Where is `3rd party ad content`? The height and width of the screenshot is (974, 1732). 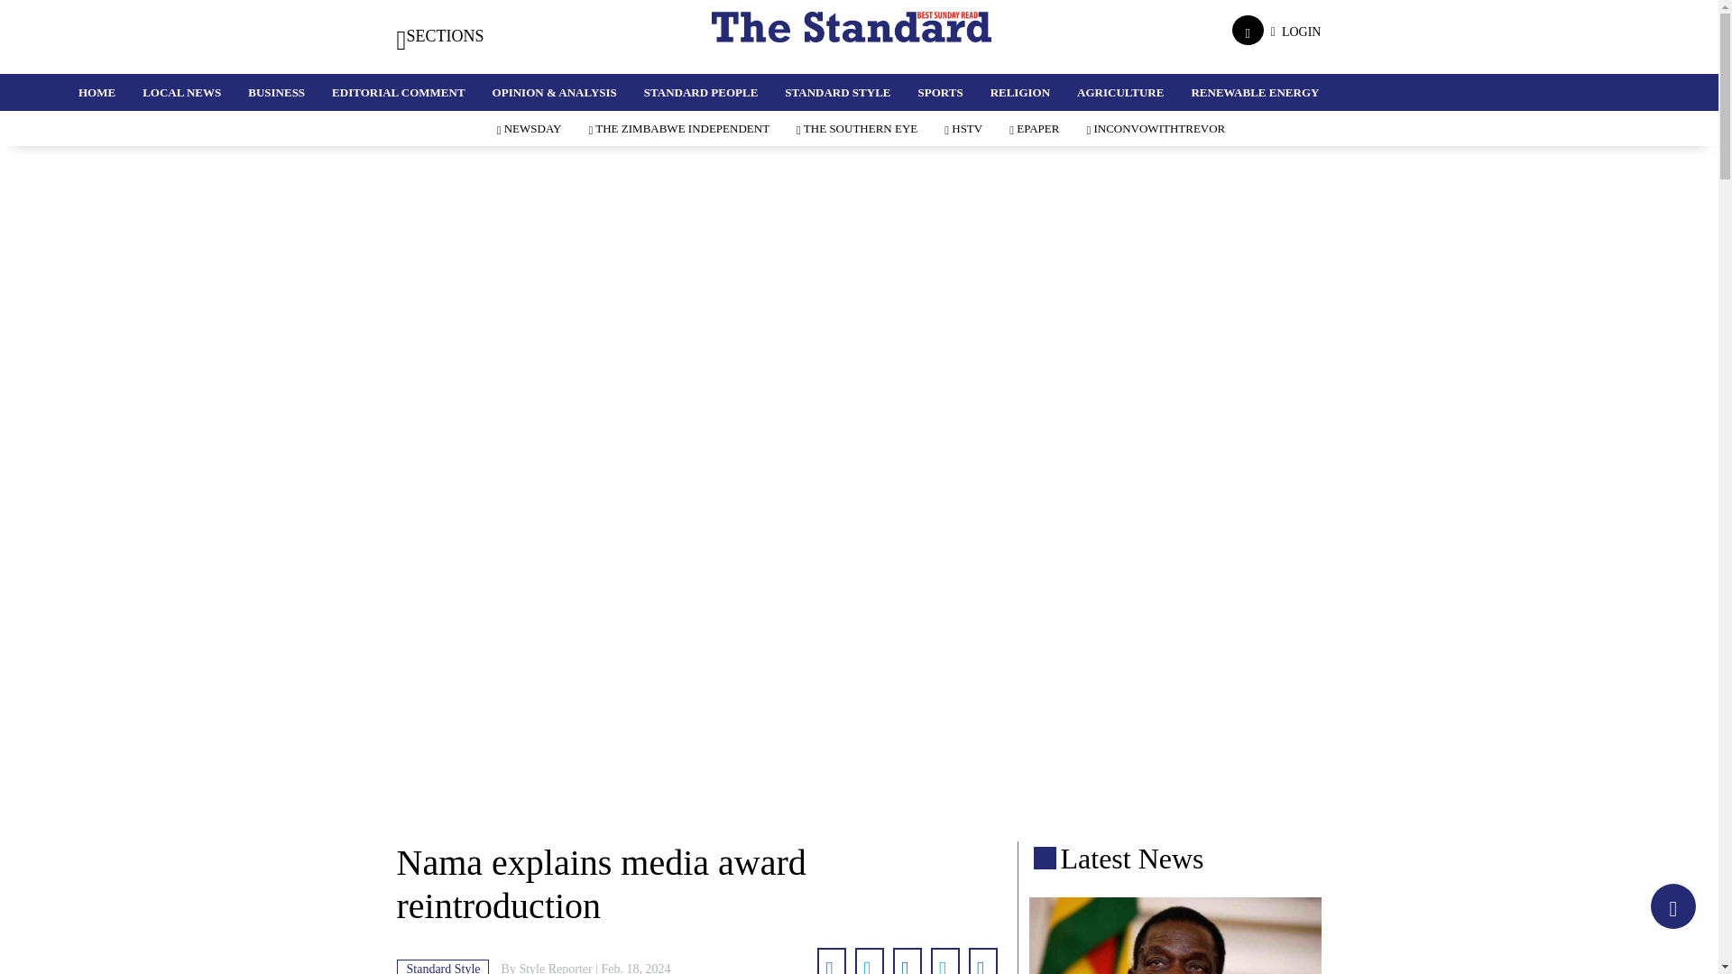
3rd party ad content is located at coordinates (858, 782).